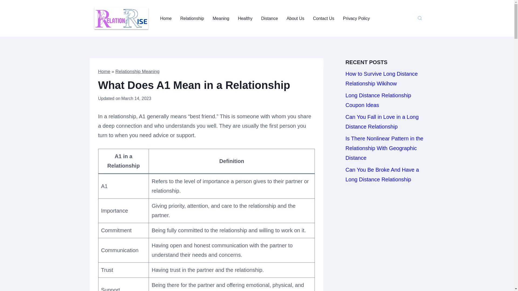 The height and width of the screenshot is (291, 518). What do you see at coordinates (356, 18) in the screenshot?
I see `Privacy Policy` at bounding box center [356, 18].